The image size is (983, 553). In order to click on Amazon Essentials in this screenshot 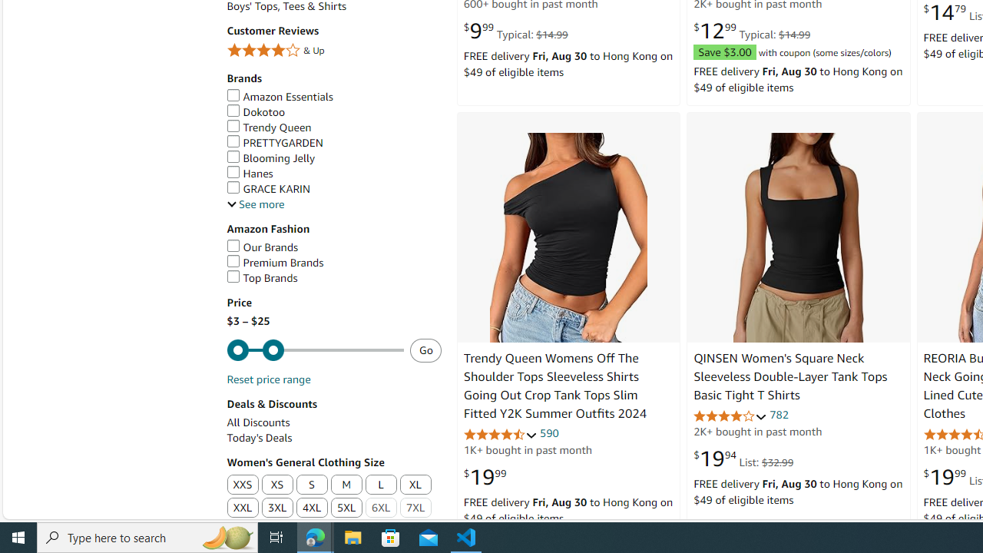, I will do `click(333, 97)`.